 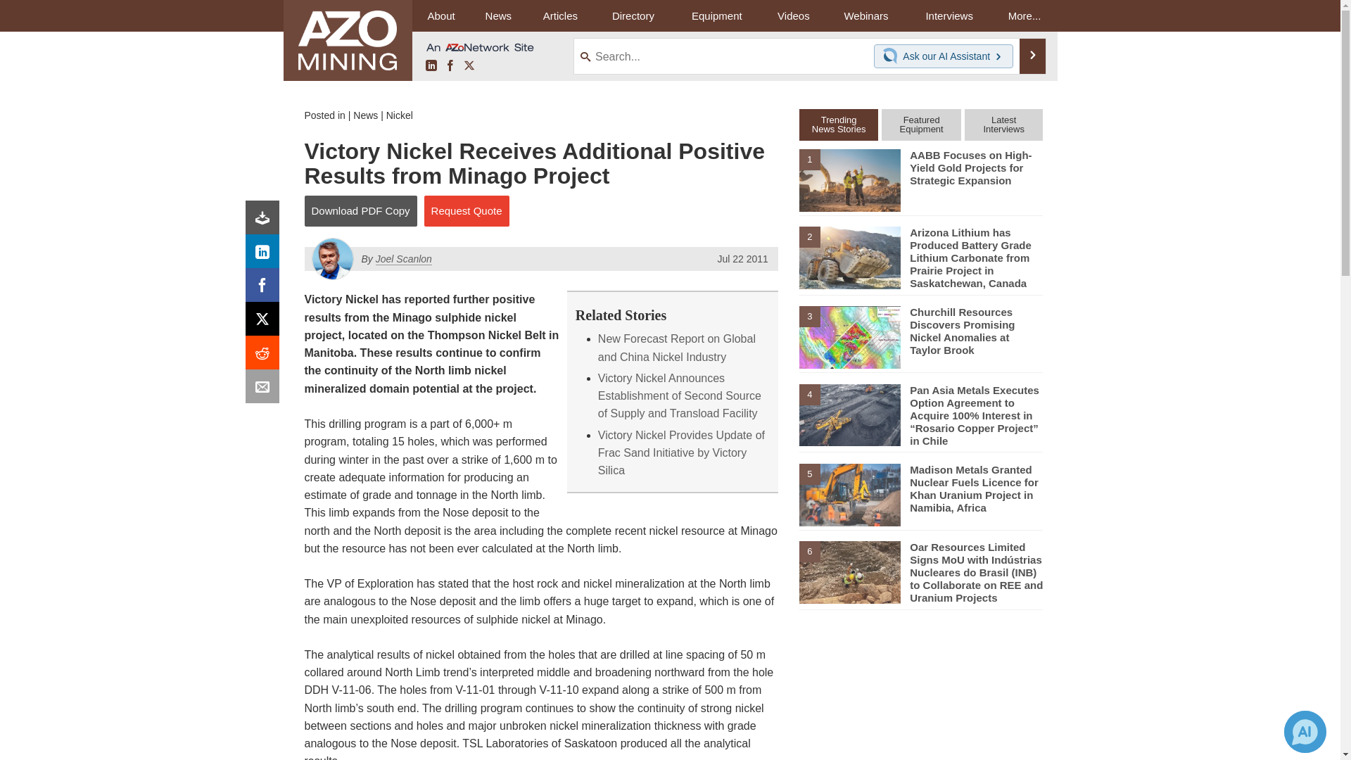 What do you see at coordinates (944, 56) in the screenshot?
I see `Chat with our AI Assistant Ask our AI Assistant` at bounding box center [944, 56].